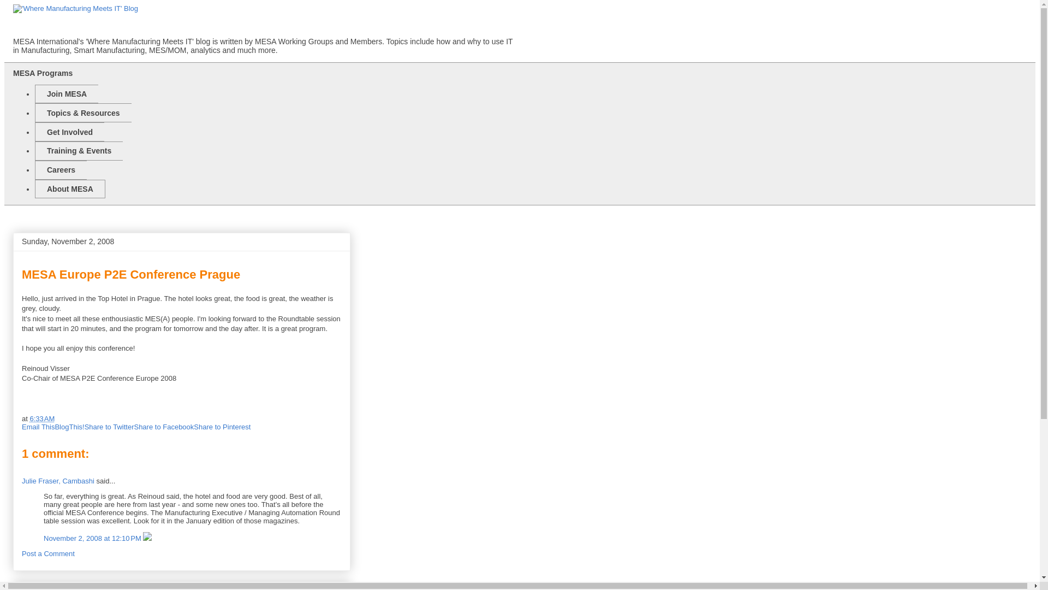 The width and height of the screenshot is (1048, 590). What do you see at coordinates (58, 481) in the screenshot?
I see `Julie Fraser, Cambashi` at bounding box center [58, 481].